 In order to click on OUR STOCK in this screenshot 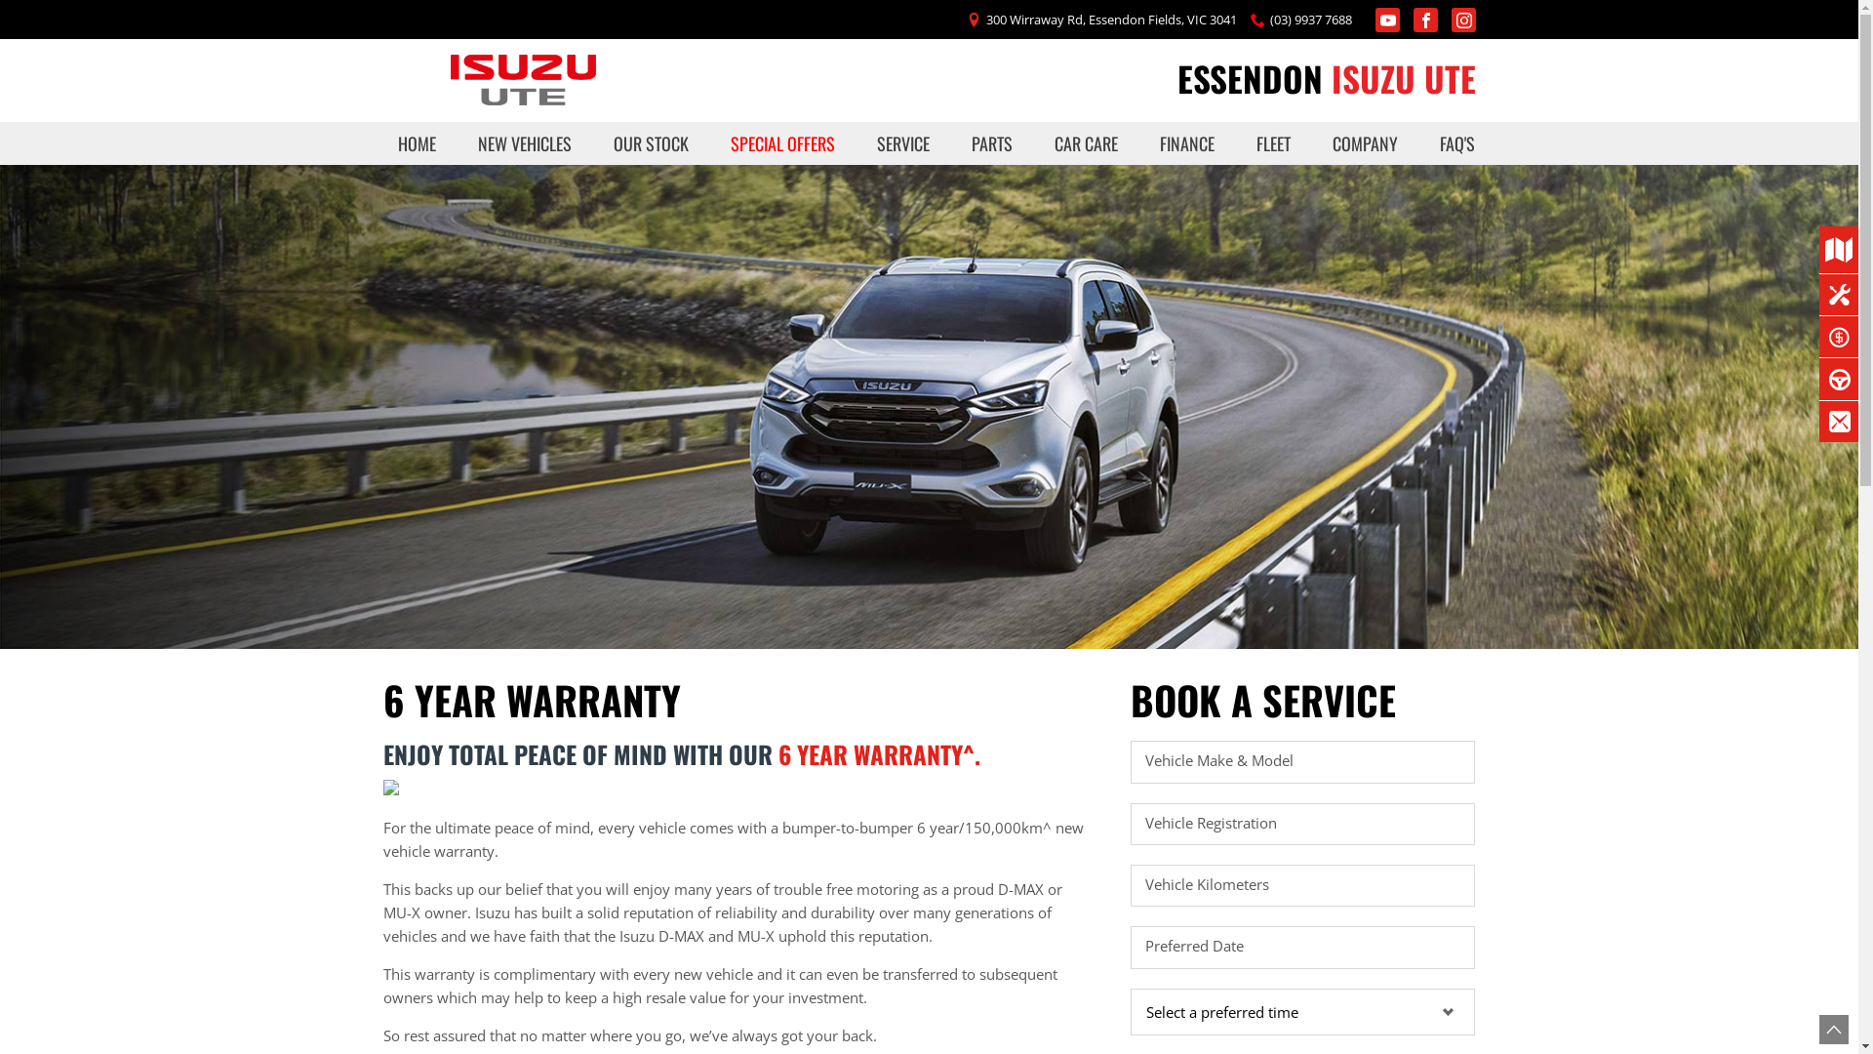, I will do `click(652, 143)`.